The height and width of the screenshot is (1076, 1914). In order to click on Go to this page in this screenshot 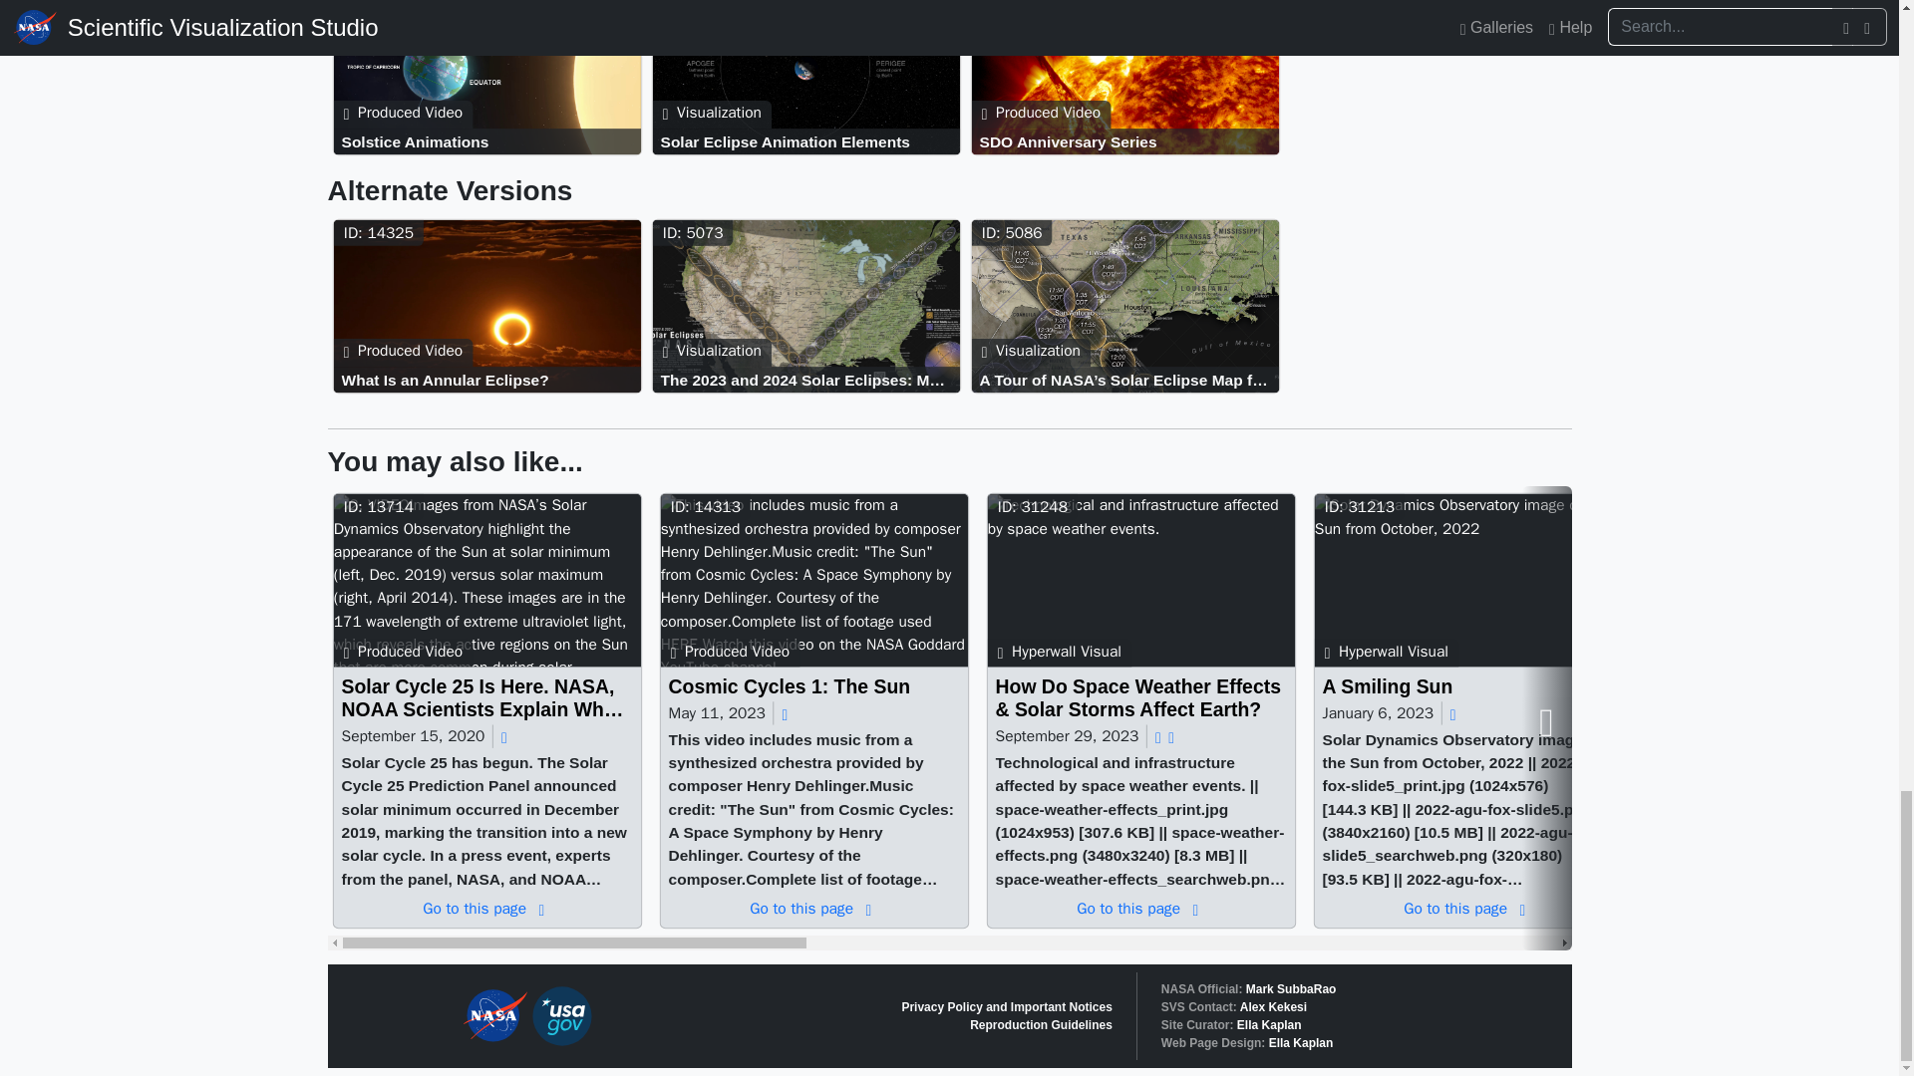, I will do `click(809, 309)`.